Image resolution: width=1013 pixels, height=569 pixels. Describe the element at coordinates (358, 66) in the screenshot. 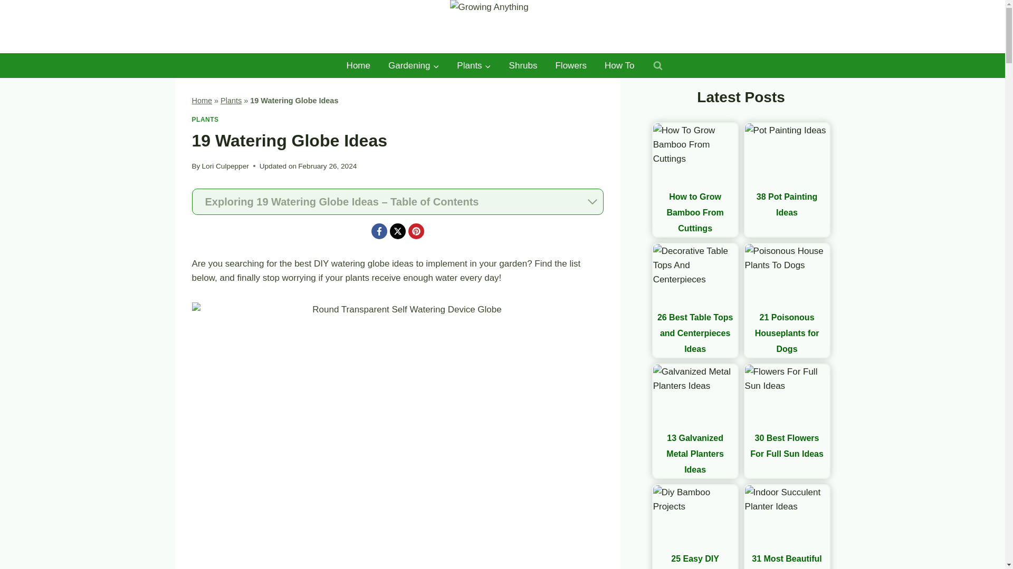

I see `Home` at that location.